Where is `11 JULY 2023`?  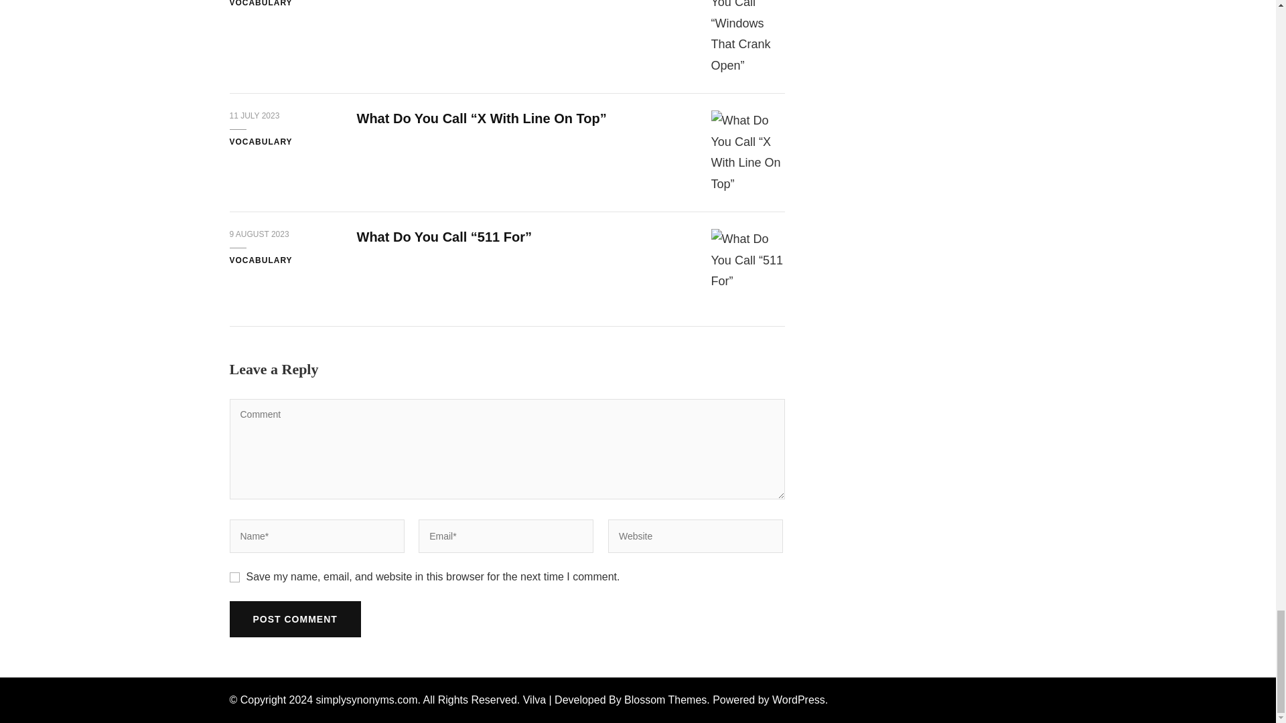
11 JULY 2023 is located at coordinates (253, 116).